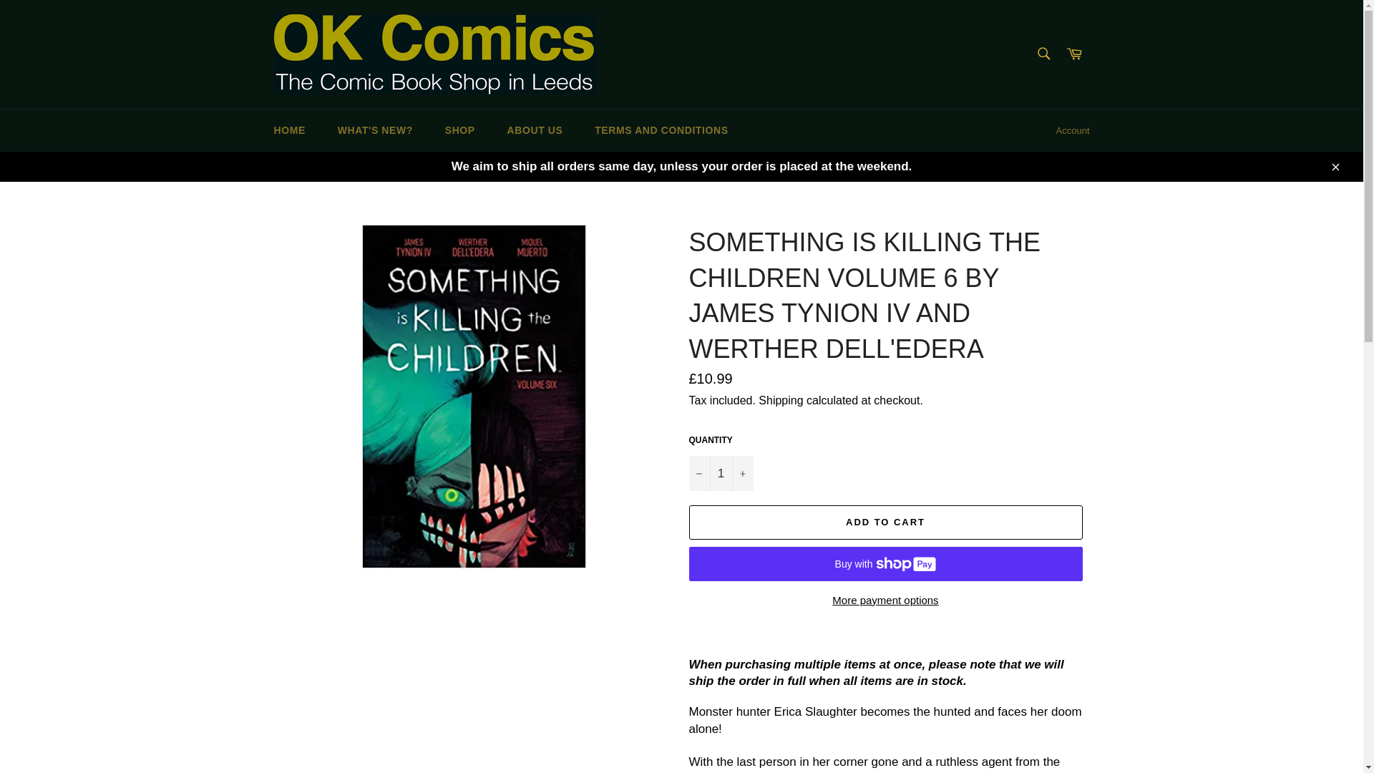 The image size is (1374, 773). What do you see at coordinates (535, 130) in the screenshot?
I see `ABOUT US` at bounding box center [535, 130].